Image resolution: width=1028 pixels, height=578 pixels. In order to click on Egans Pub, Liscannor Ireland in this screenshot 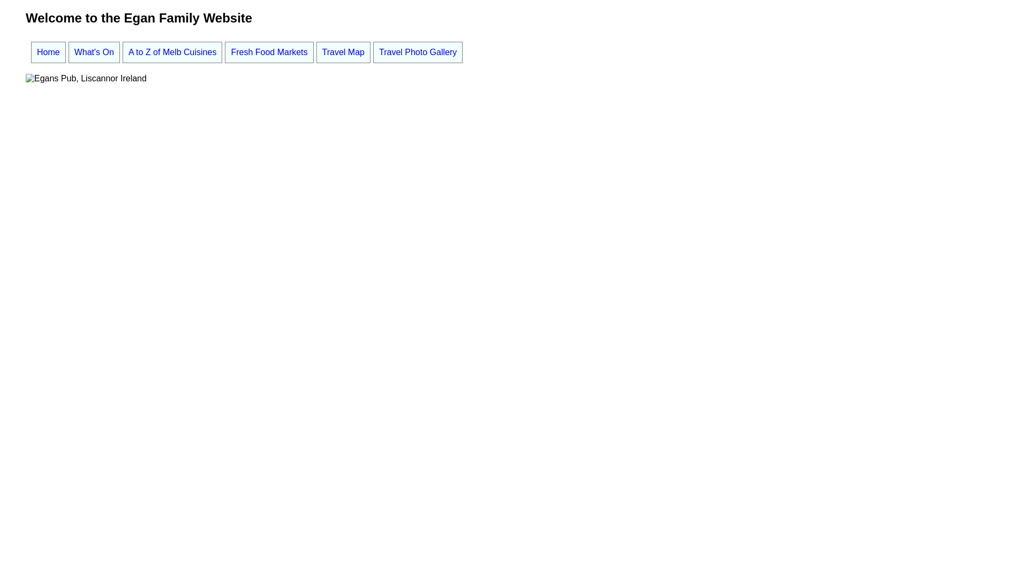, I will do `click(86, 78)`.